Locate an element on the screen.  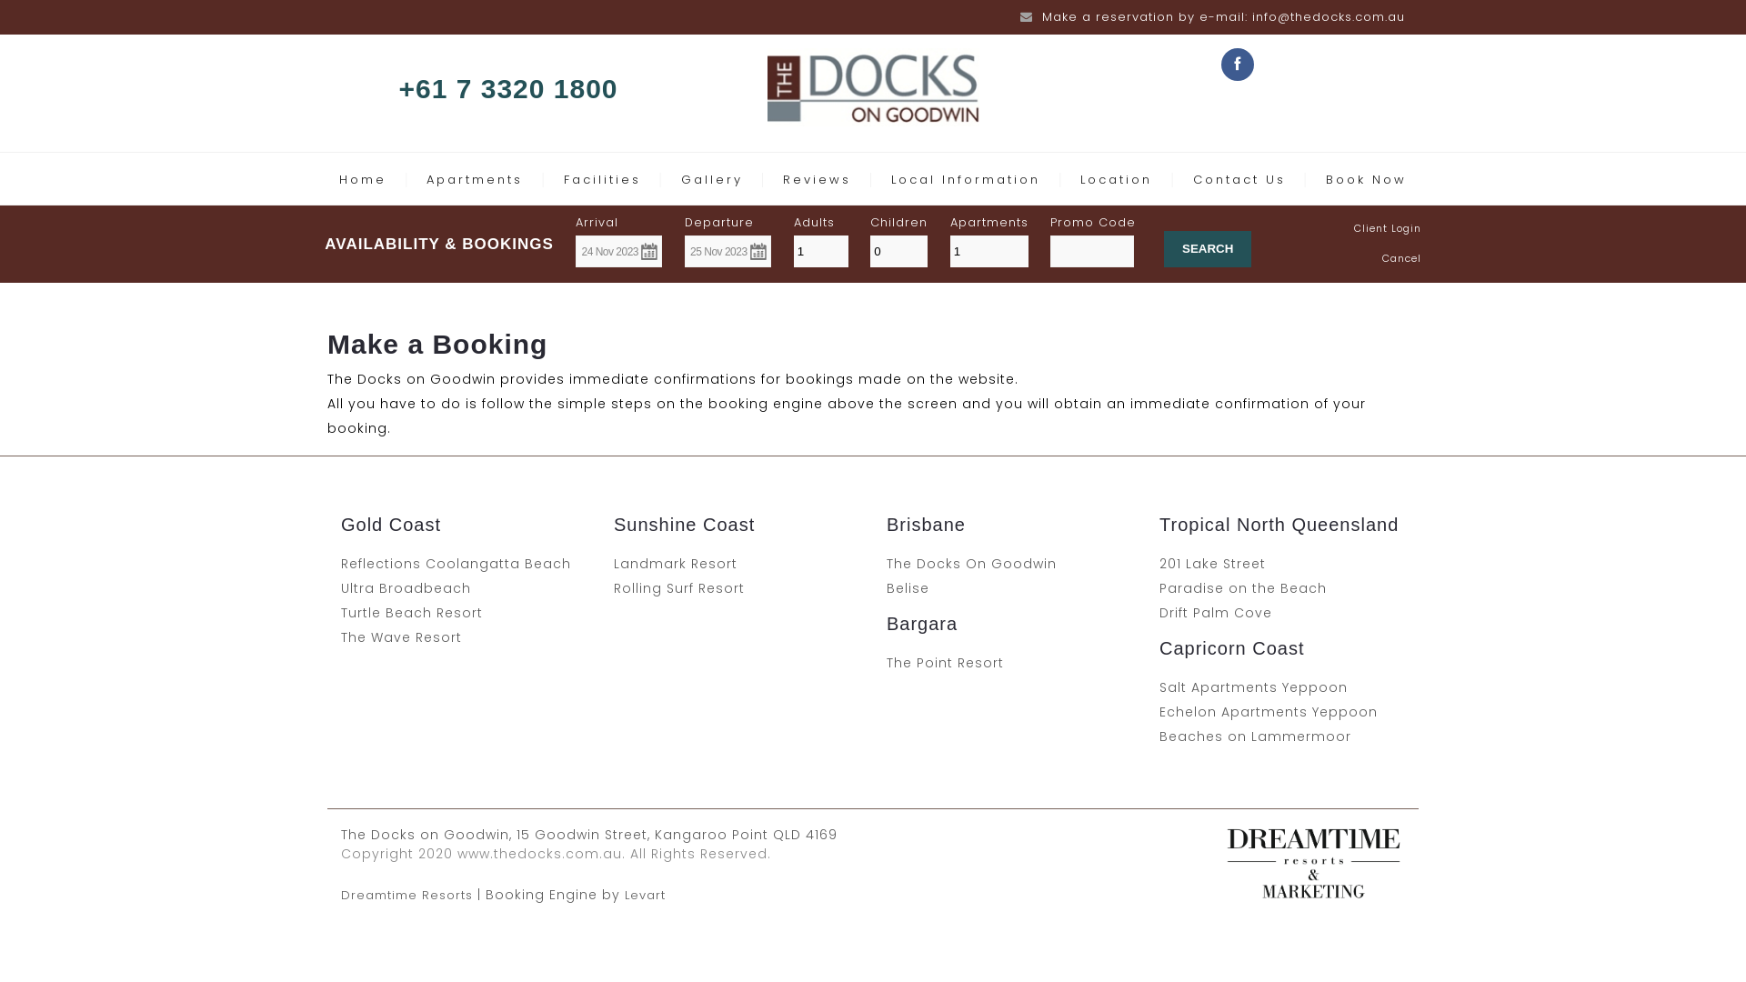
Client Login is located at coordinates (1388, 228).